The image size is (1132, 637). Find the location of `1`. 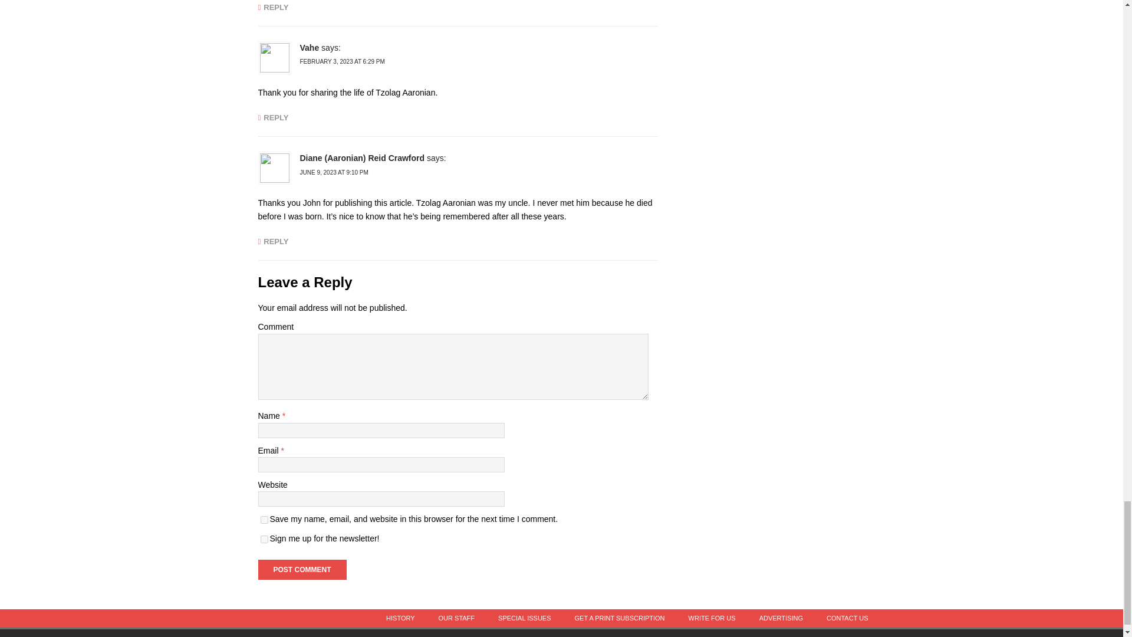

1 is located at coordinates (264, 539).